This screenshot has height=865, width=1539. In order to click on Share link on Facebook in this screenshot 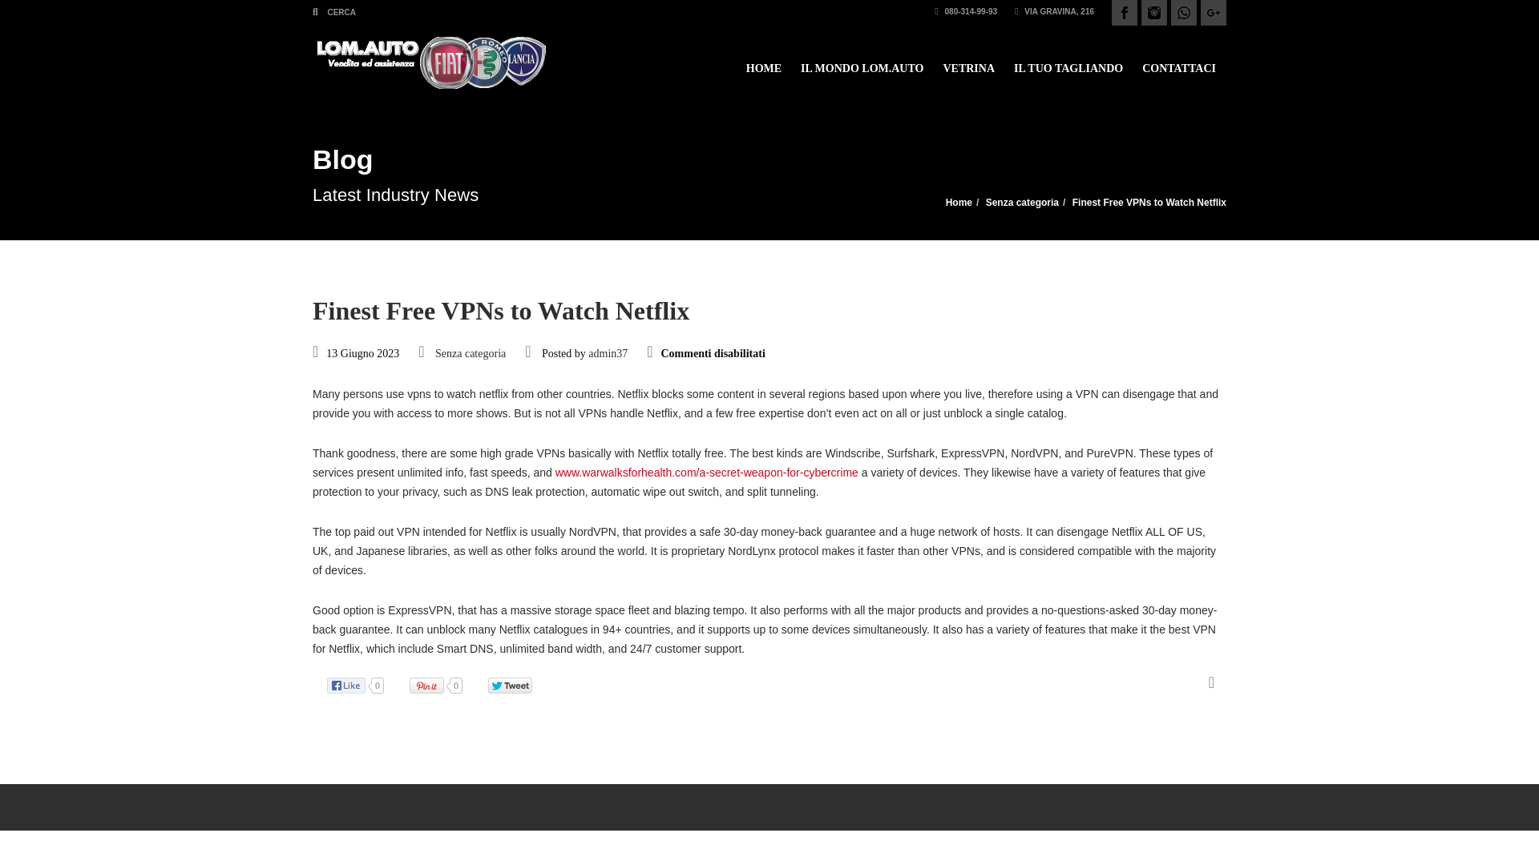, I will do `click(363, 686)`.